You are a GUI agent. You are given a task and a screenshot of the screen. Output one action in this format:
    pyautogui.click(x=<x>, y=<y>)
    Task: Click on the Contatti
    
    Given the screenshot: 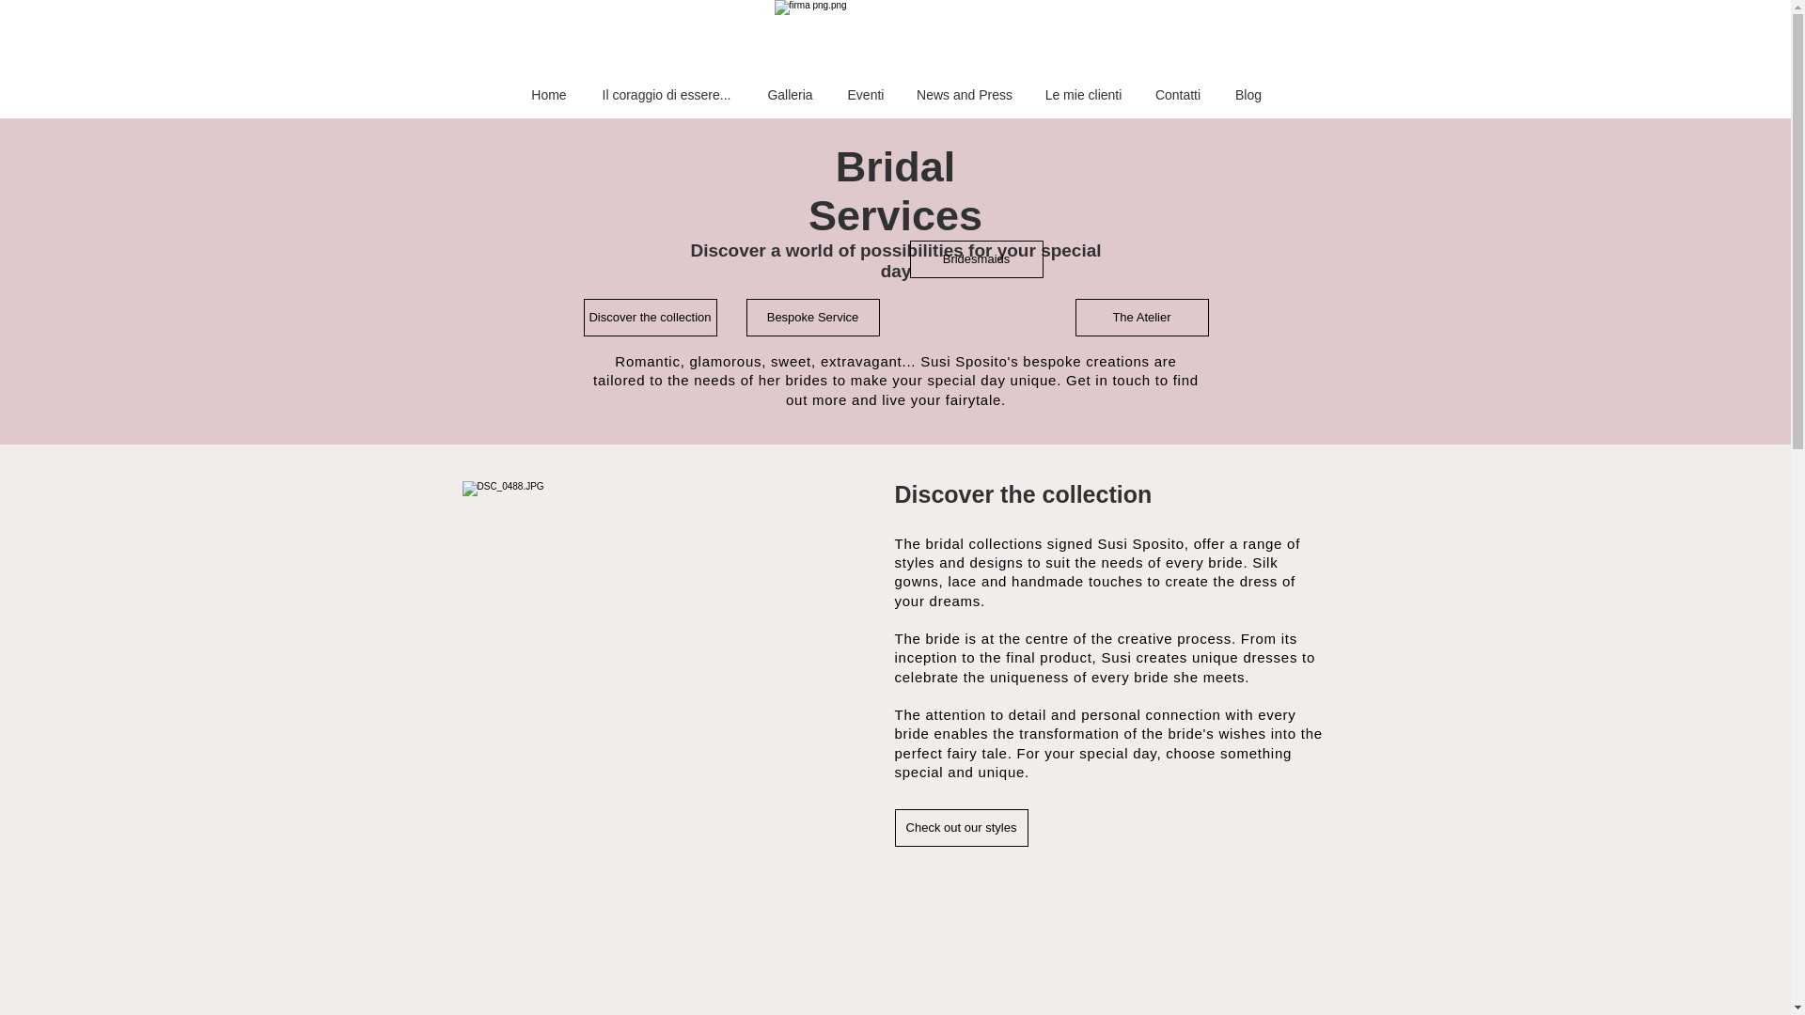 What is the action you would take?
    pyautogui.click(x=1177, y=94)
    